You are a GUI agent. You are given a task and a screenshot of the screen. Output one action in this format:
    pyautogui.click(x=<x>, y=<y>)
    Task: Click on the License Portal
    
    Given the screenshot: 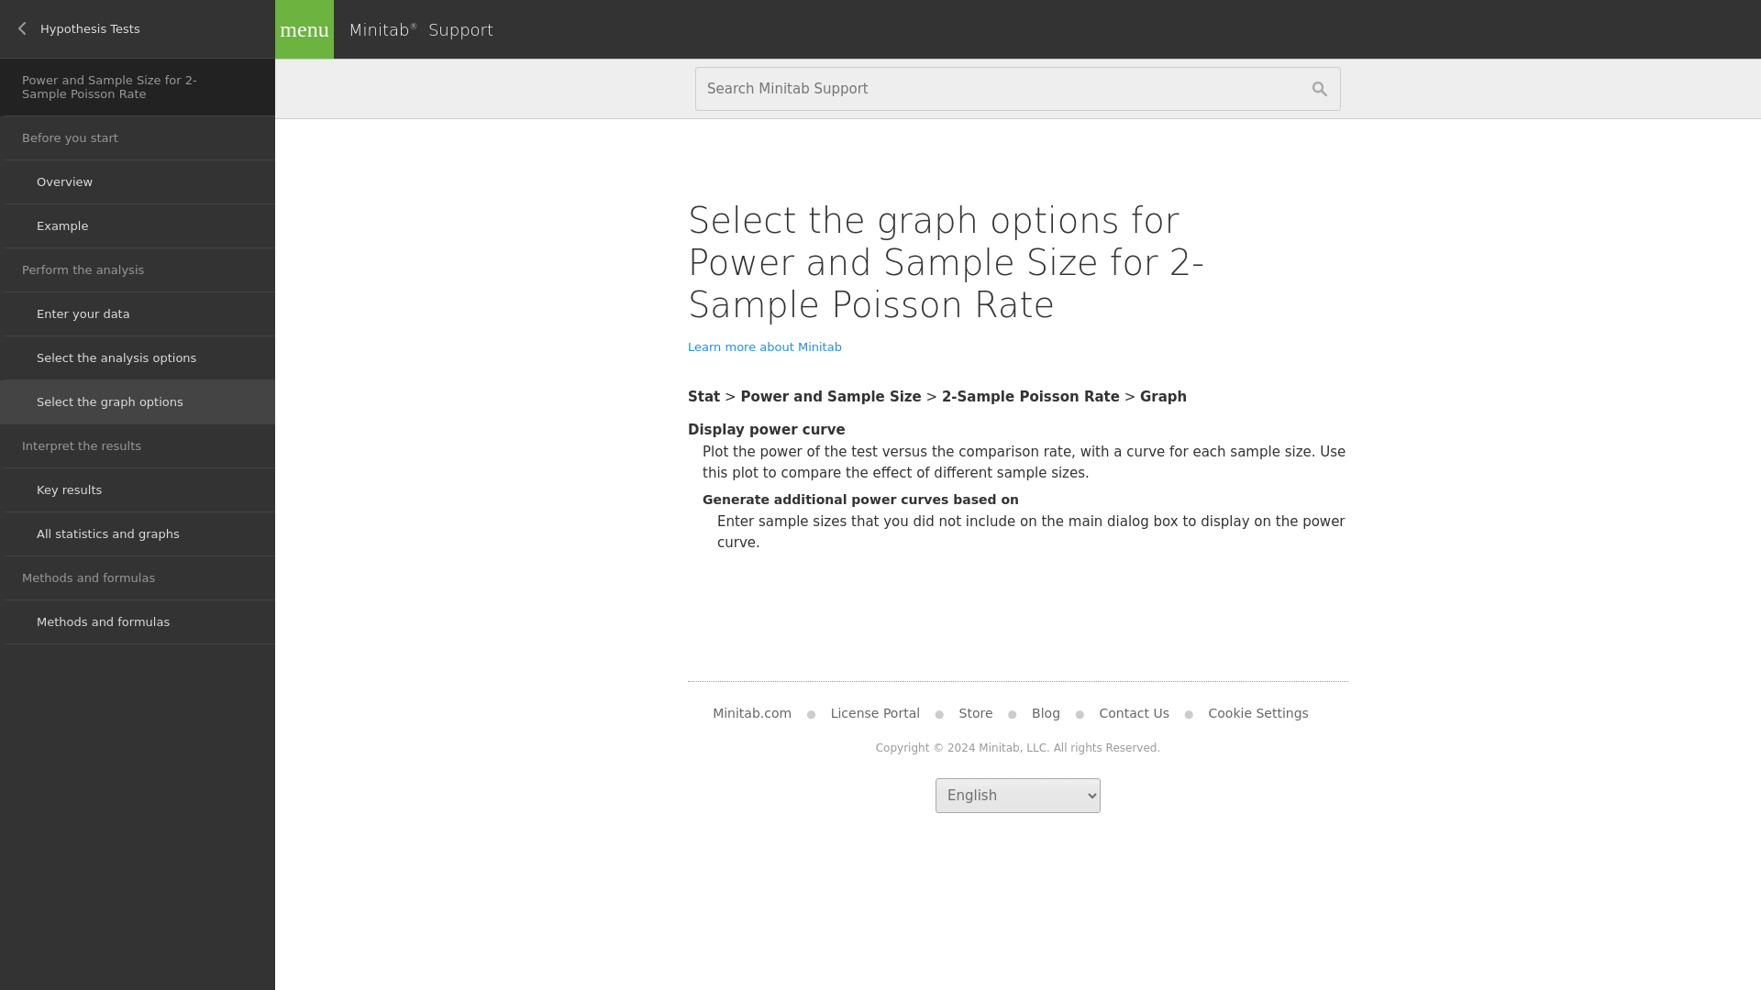 What is the action you would take?
    pyautogui.click(x=875, y=713)
    